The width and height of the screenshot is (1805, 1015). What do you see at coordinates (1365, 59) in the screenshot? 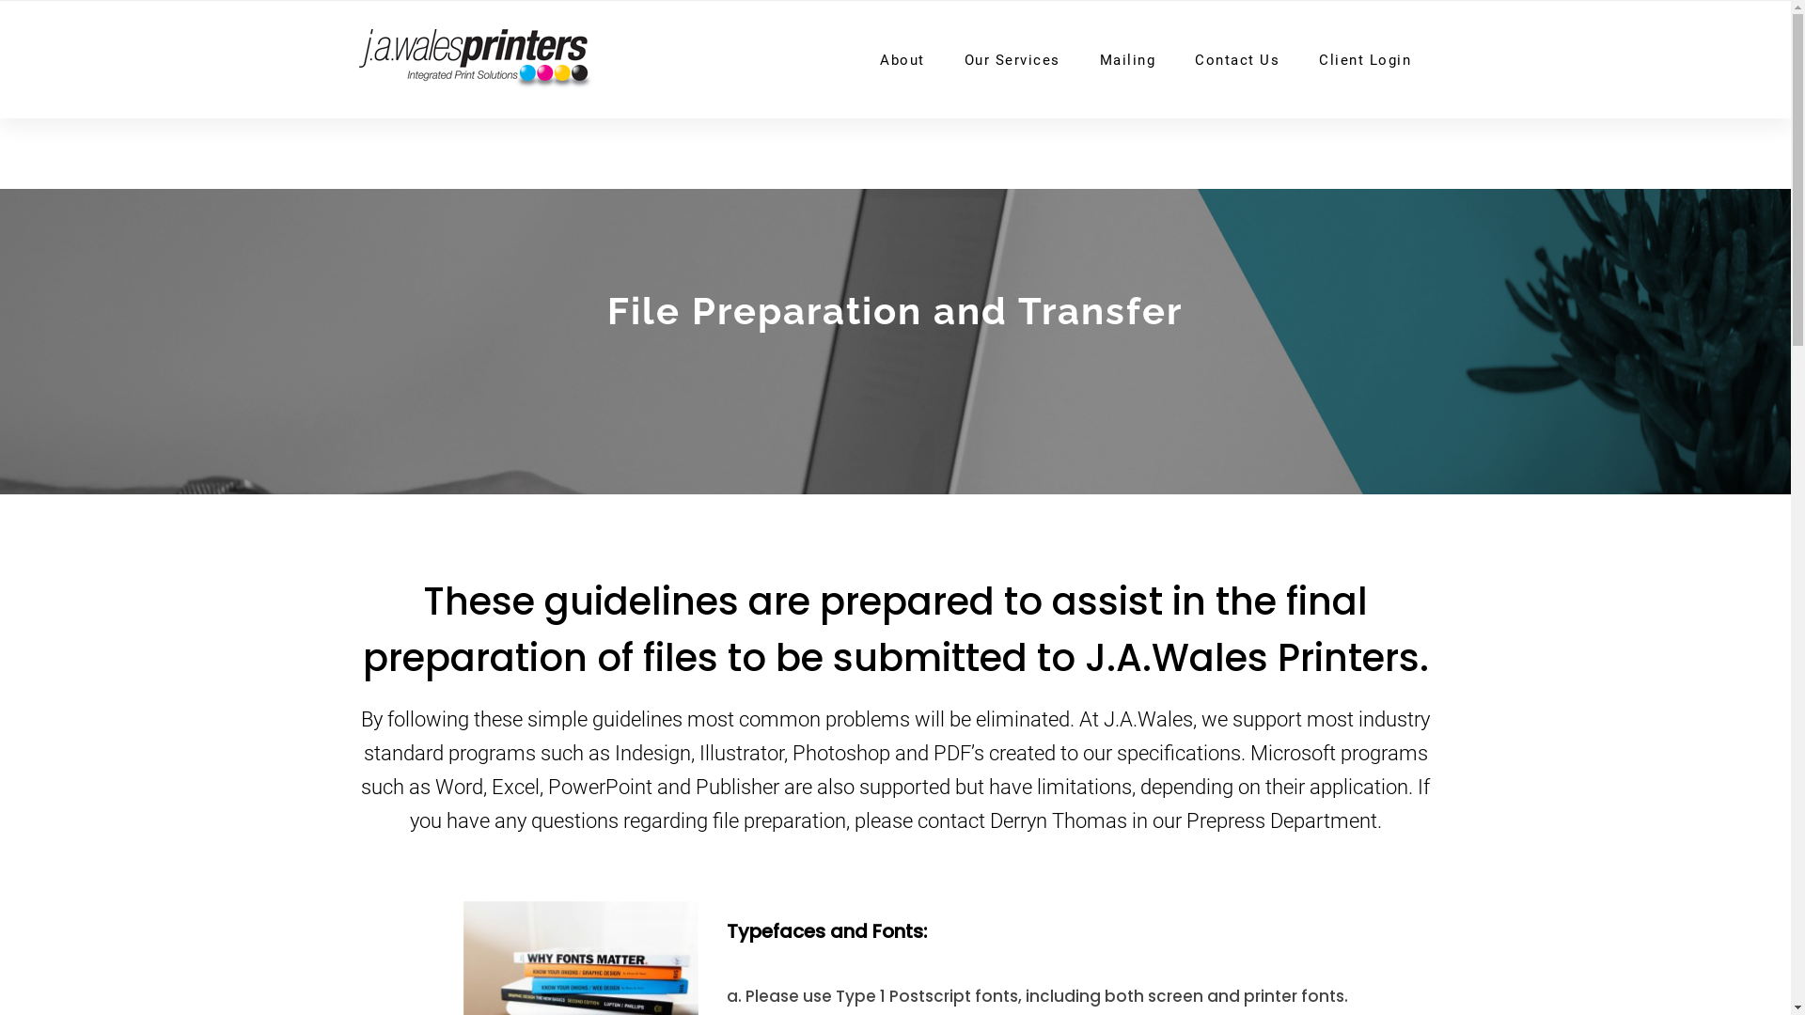
I see `Client Login` at bounding box center [1365, 59].